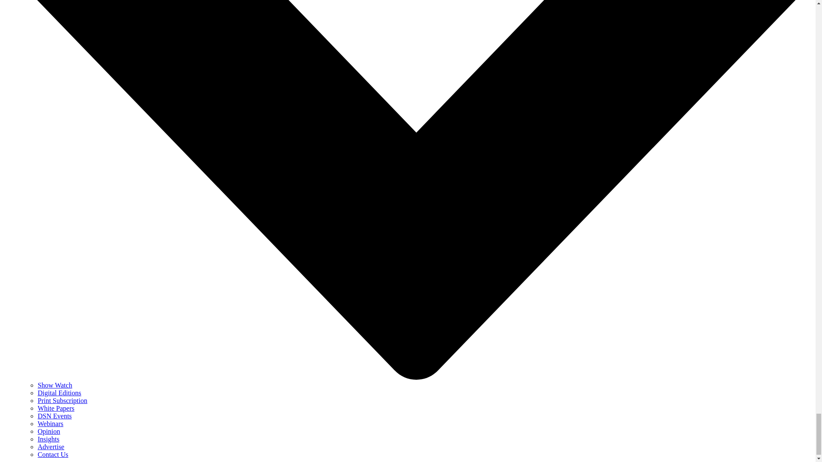 The image size is (822, 462). Describe the element at coordinates (55, 385) in the screenshot. I see `Show Watch` at that location.